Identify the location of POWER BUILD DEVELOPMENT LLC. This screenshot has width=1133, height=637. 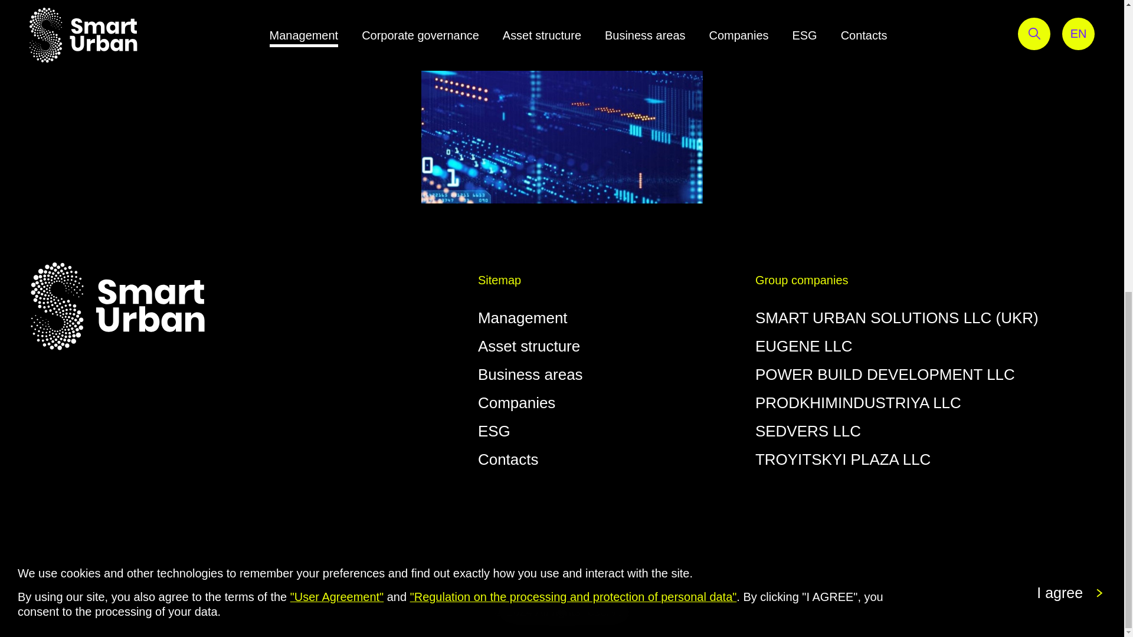
(885, 374).